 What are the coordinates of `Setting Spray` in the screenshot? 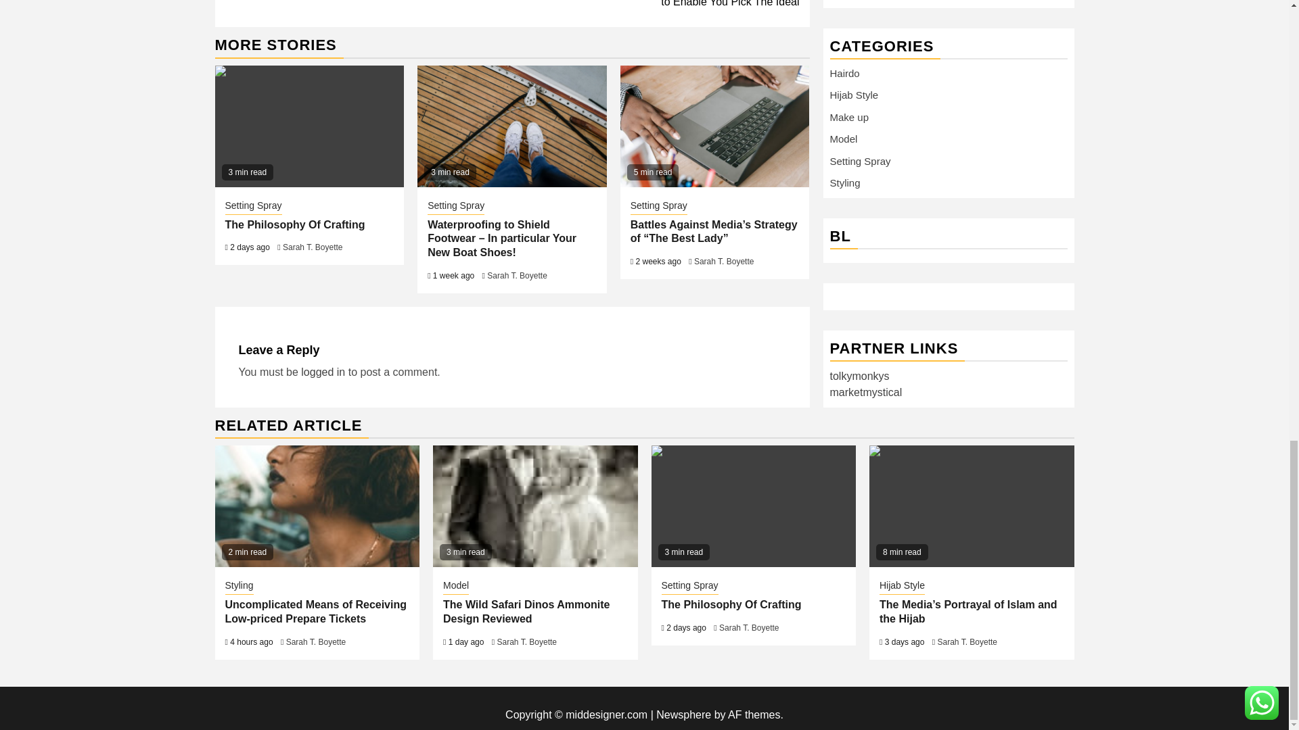 It's located at (658, 206).